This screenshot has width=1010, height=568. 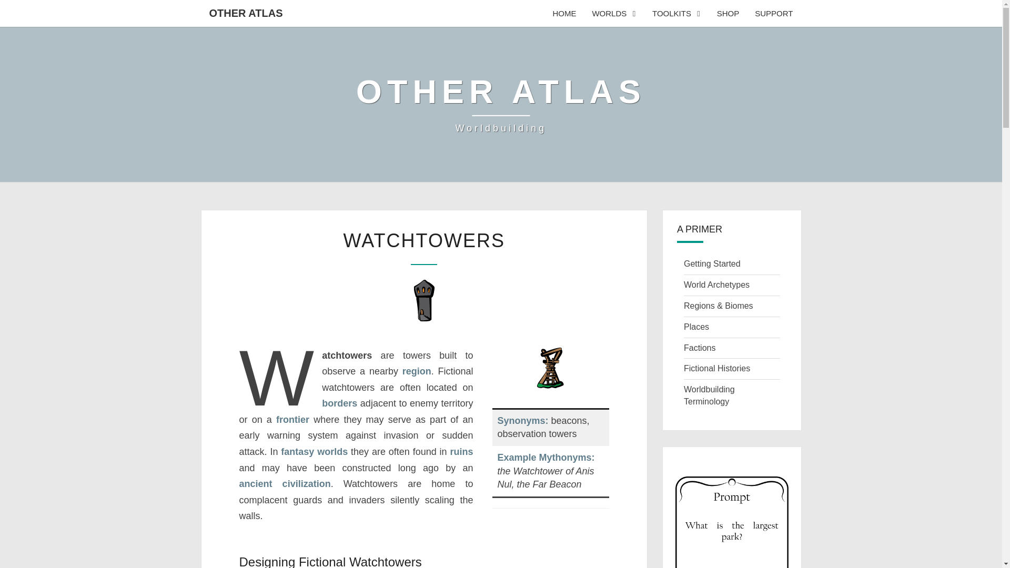 I want to click on borders, so click(x=340, y=403).